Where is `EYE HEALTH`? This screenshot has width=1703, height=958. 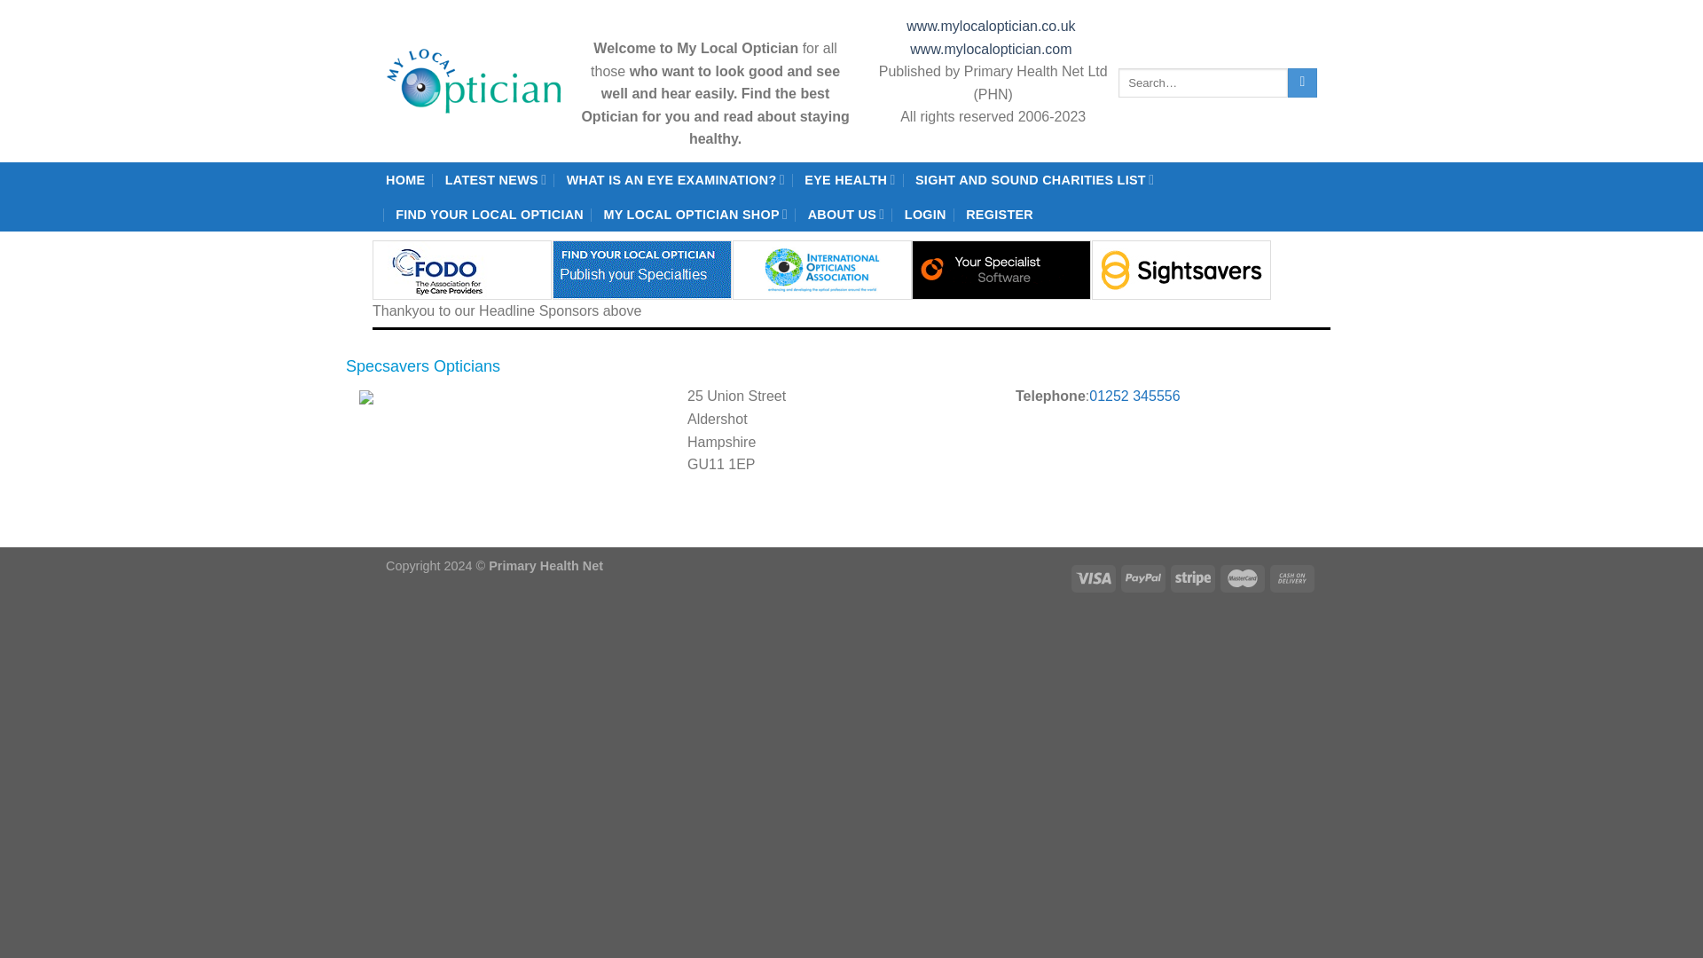
EYE HEALTH is located at coordinates (850, 179).